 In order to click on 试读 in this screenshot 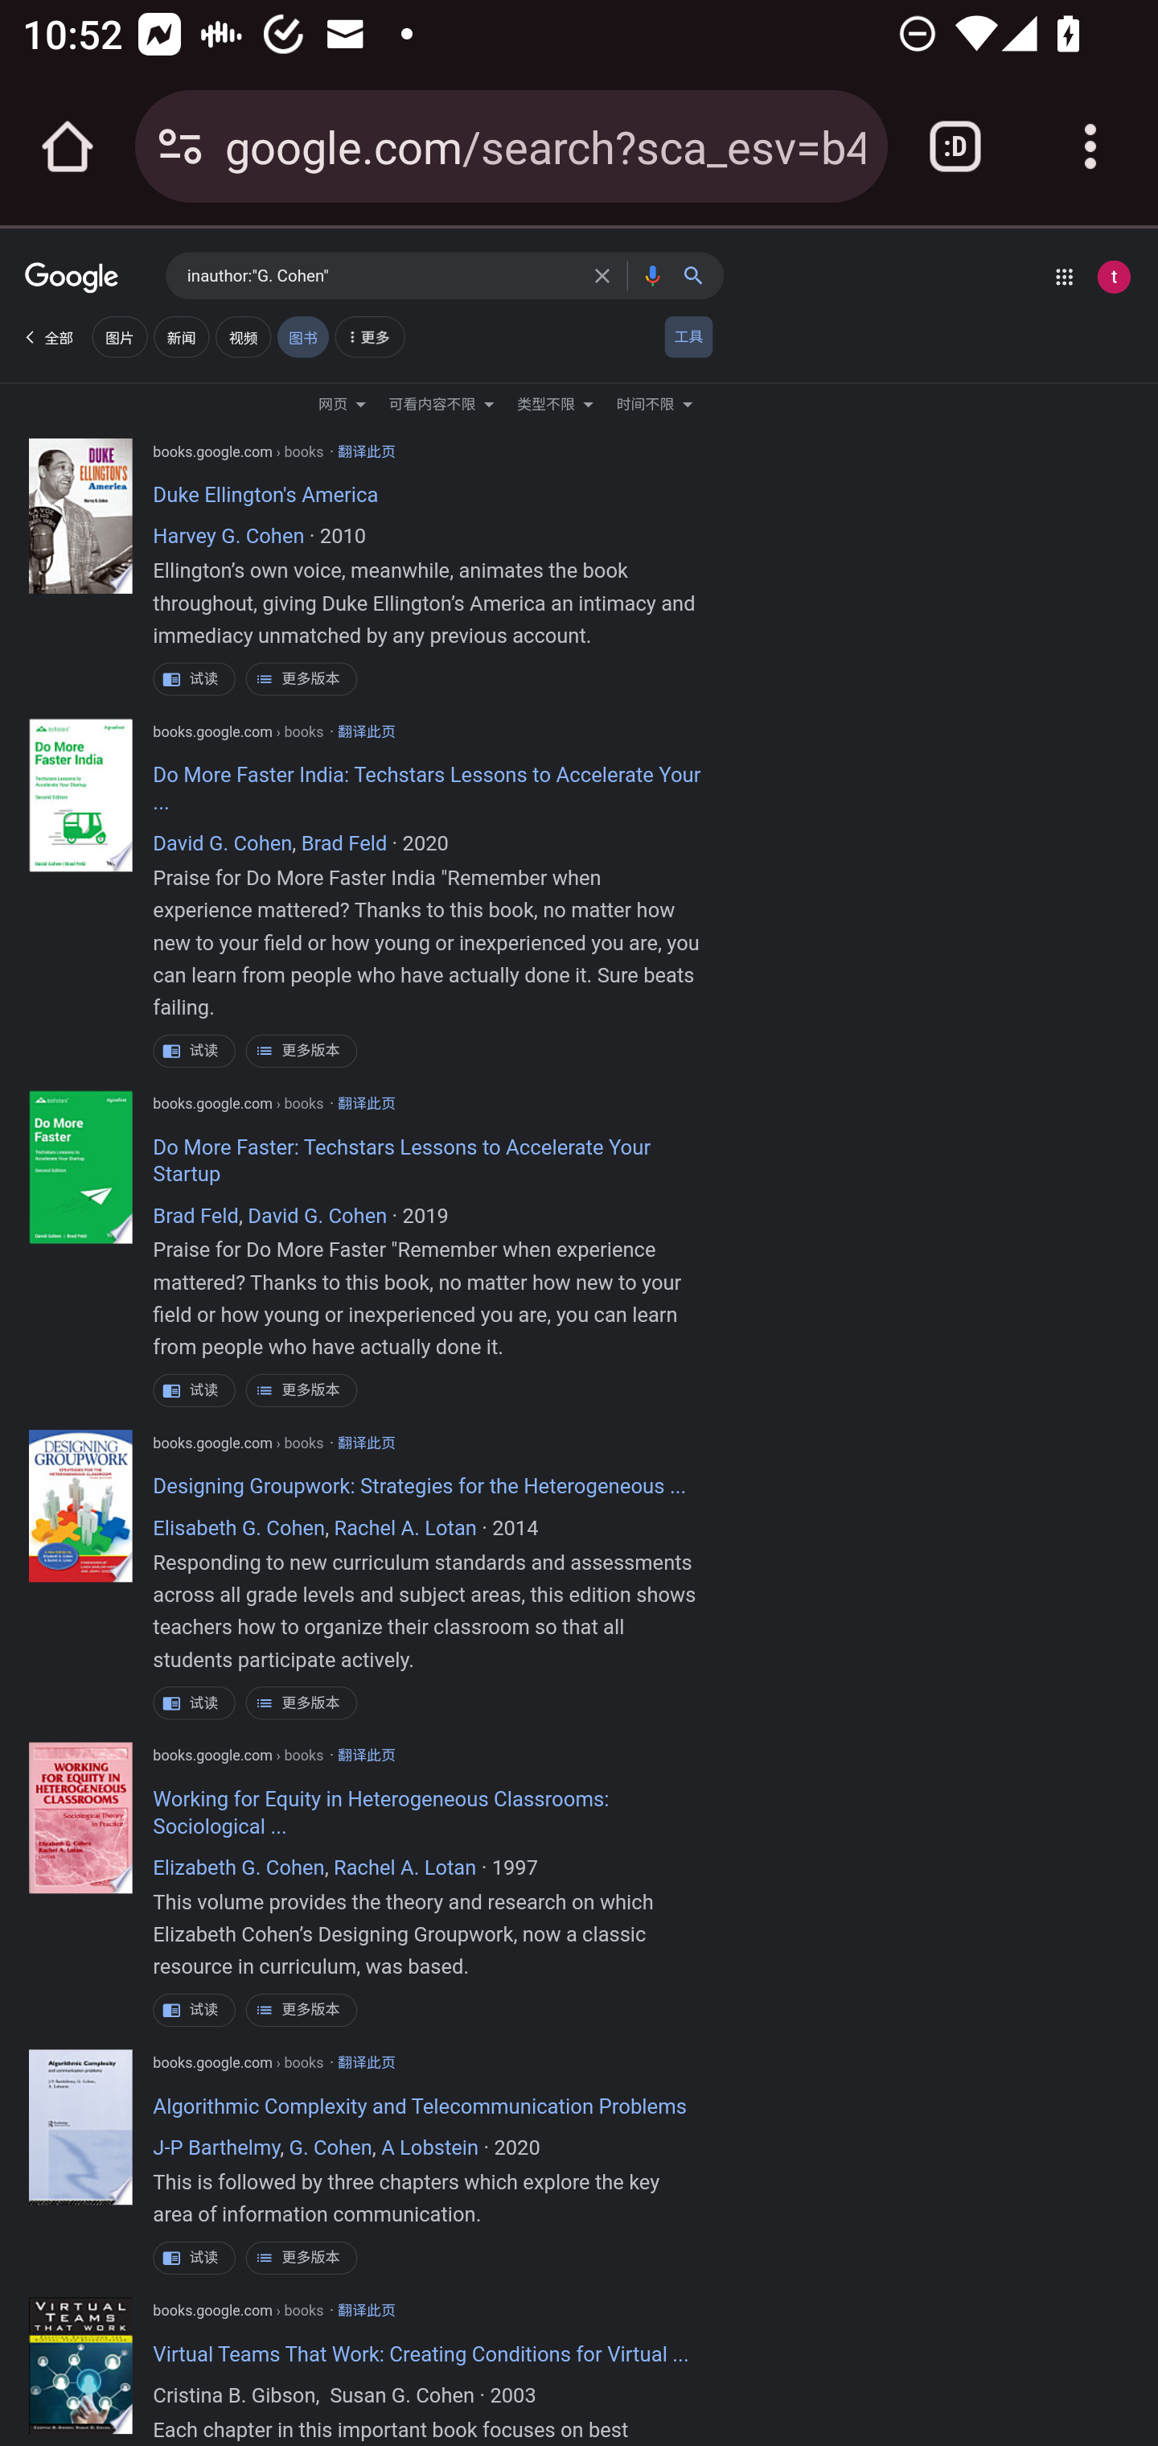, I will do `click(195, 2258)`.